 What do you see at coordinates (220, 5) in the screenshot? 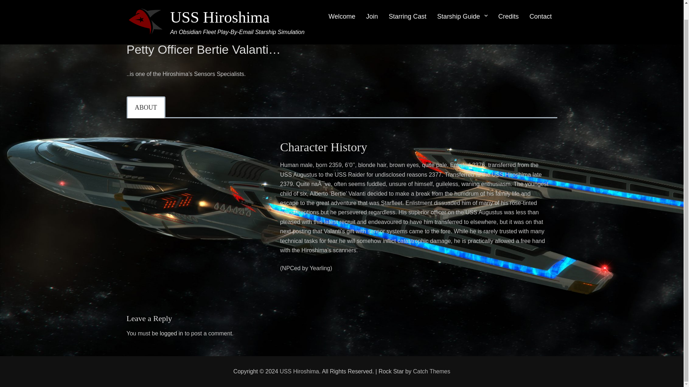
I see `USS Hiroshima` at bounding box center [220, 5].